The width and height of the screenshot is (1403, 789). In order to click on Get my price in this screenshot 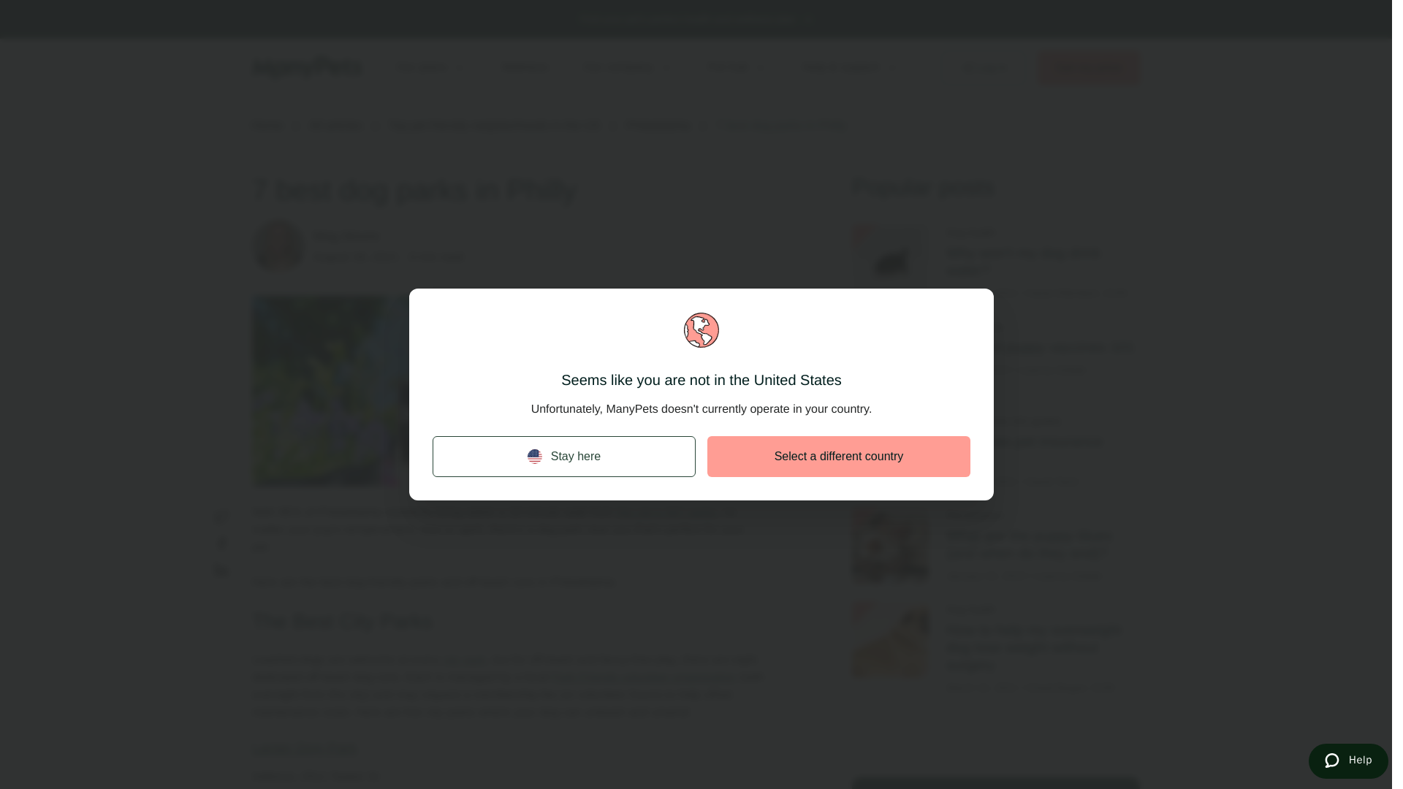, I will do `click(1089, 67)`.